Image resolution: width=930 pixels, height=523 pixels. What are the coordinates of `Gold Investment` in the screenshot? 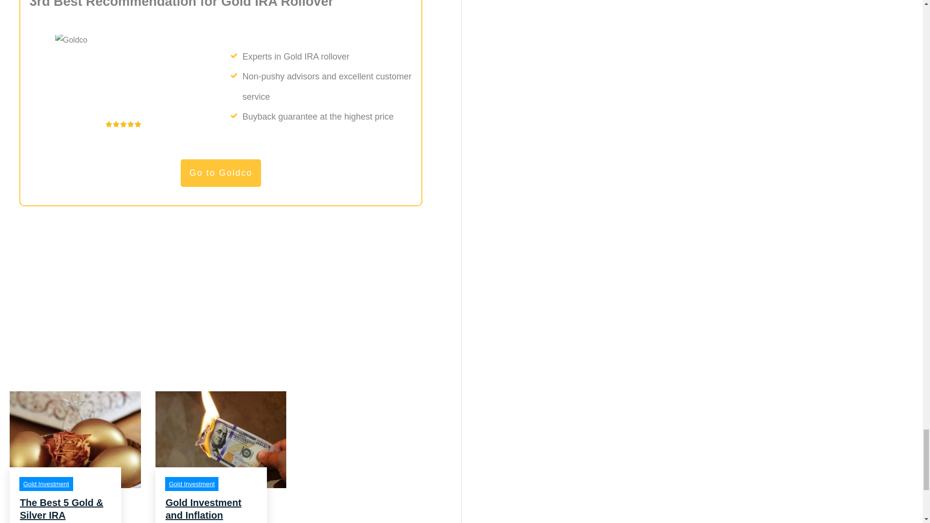 It's located at (192, 484).